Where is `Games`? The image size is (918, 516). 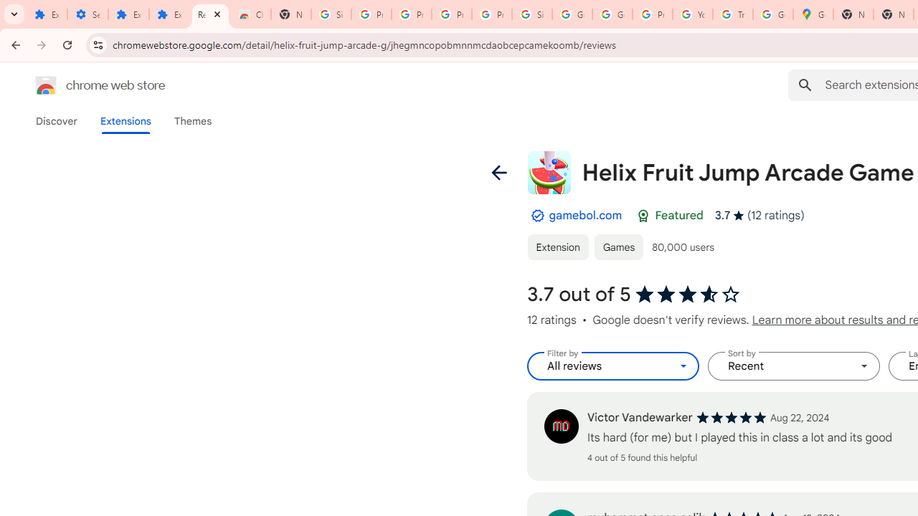 Games is located at coordinates (619, 247).